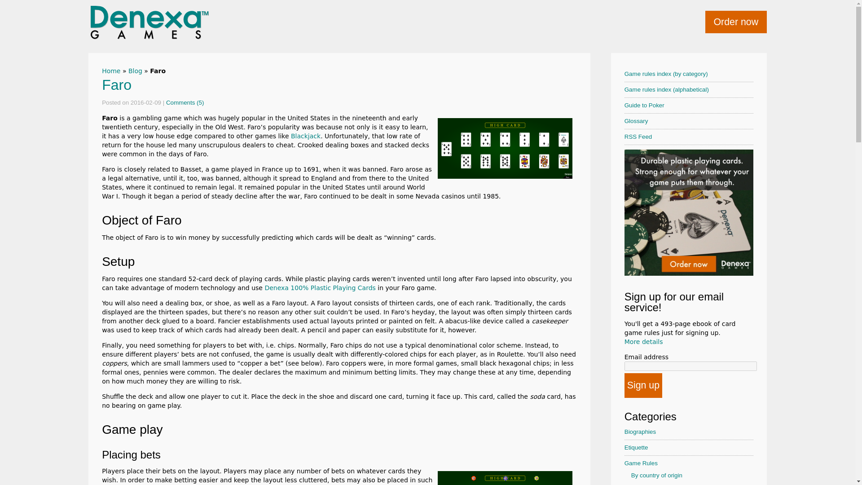  What do you see at coordinates (306, 136) in the screenshot?
I see `Blackjack` at bounding box center [306, 136].